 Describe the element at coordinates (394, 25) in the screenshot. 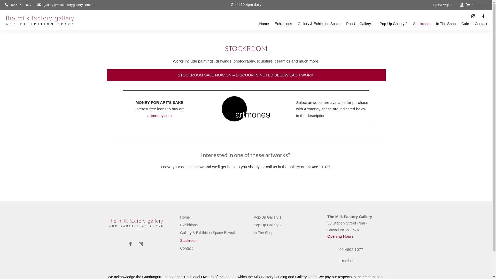

I see `Pop-Up Gallery 2` at that location.